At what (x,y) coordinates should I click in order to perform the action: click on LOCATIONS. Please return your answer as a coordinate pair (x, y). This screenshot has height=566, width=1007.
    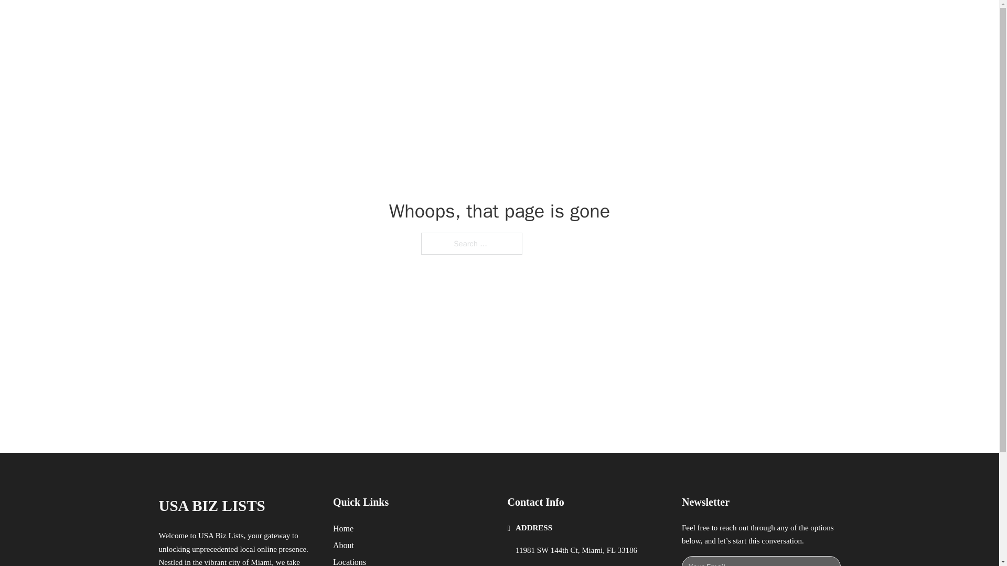
    Looking at the image, I should click on (685, 20).